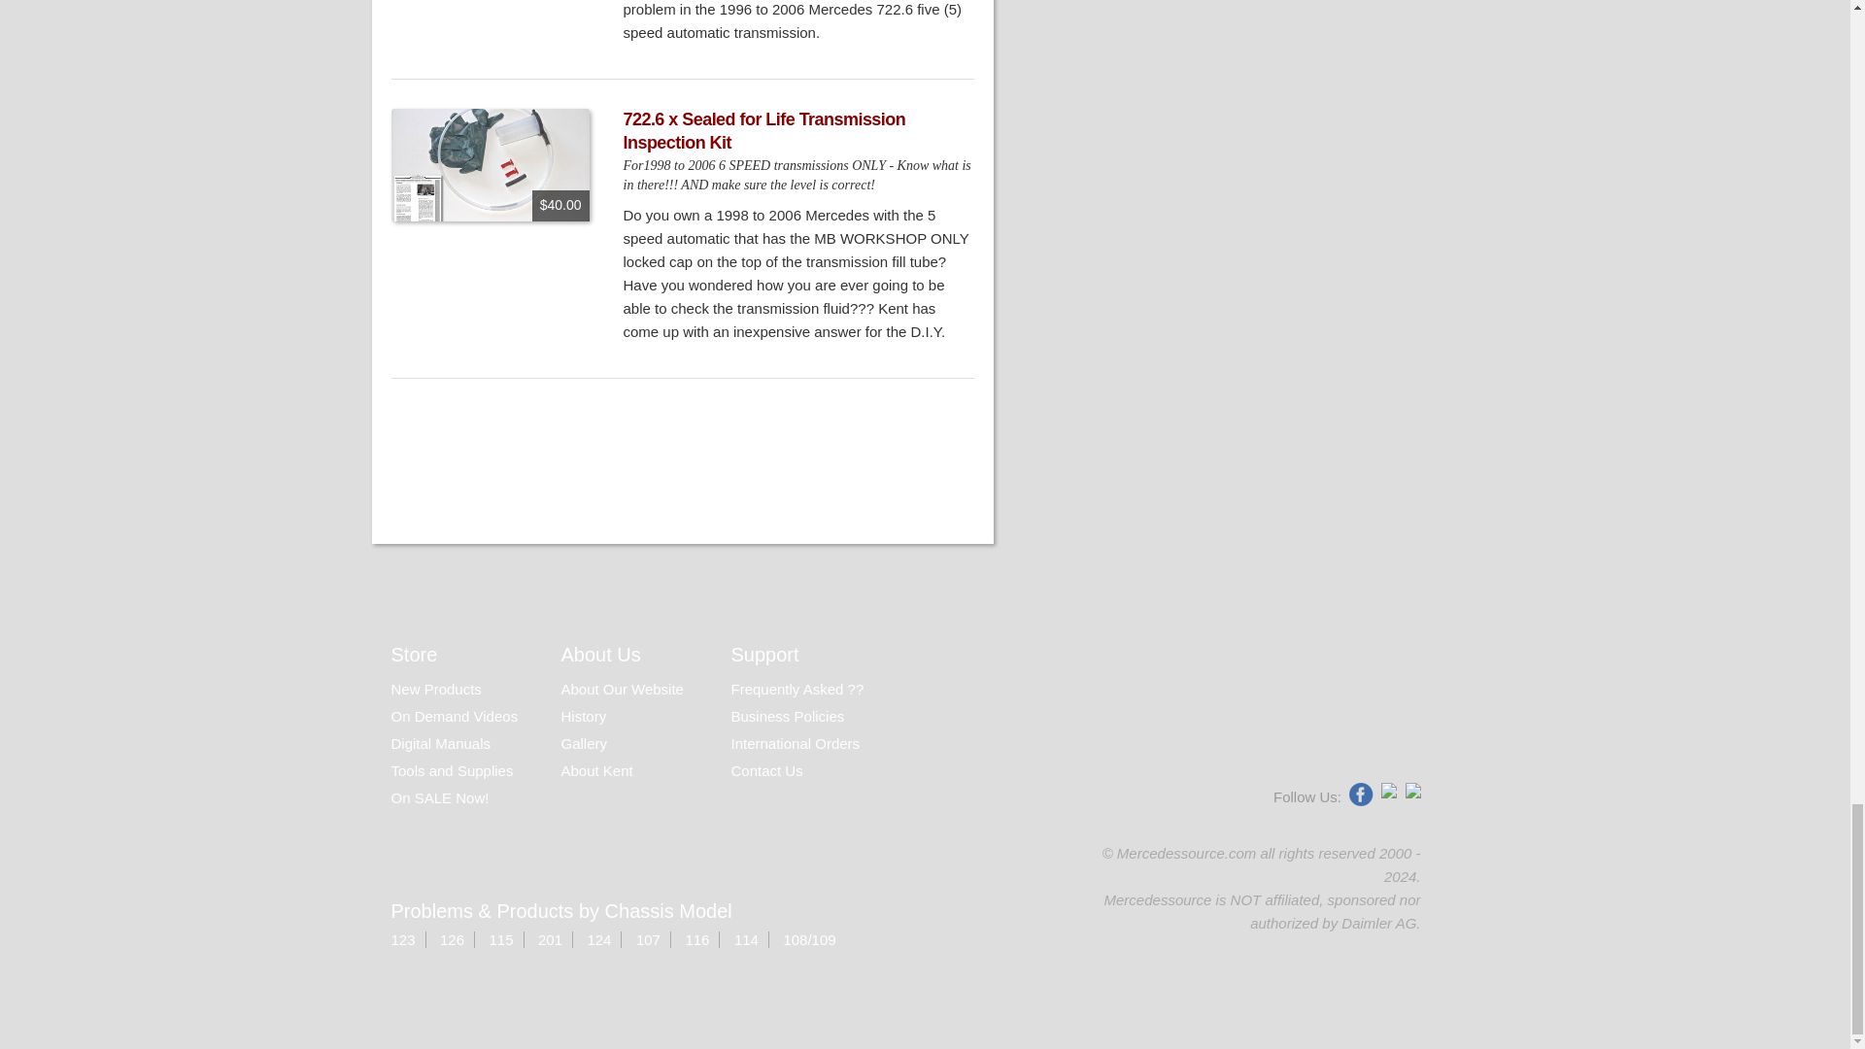 This screenshot has width=1865, height=1049. Describe the element at coordinates (456, 717) in the screenshot. I see `On Demand Videos ` at that location.